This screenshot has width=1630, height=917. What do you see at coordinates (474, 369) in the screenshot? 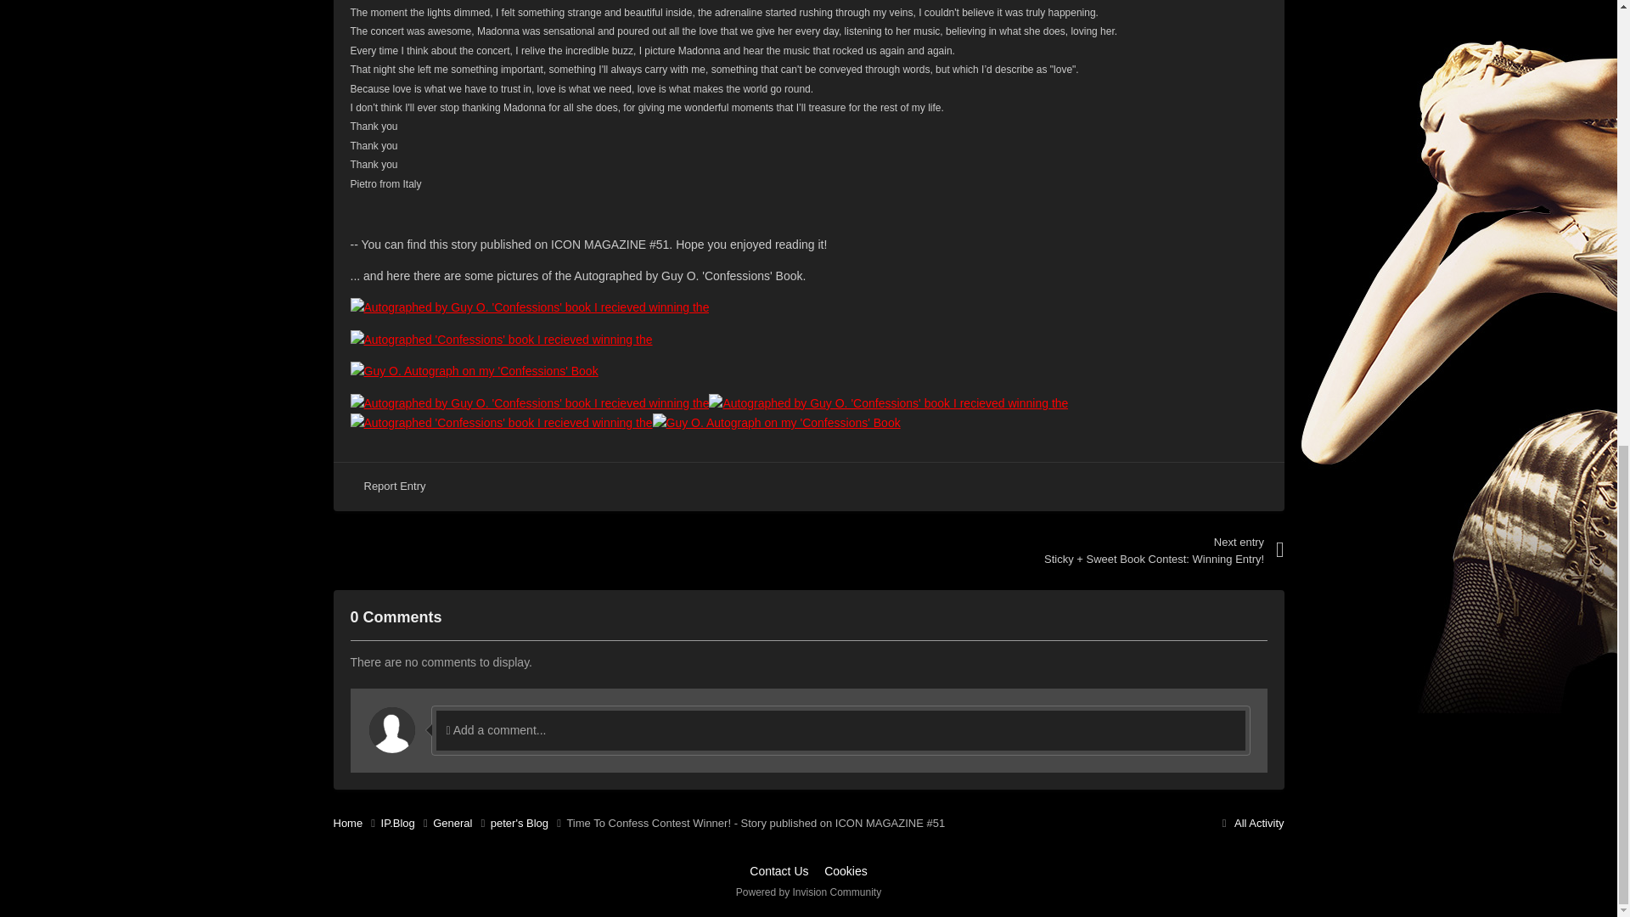
I see `view Guy O. Autograph on my 'Confessions' Book` at bounding box center [474, 369].